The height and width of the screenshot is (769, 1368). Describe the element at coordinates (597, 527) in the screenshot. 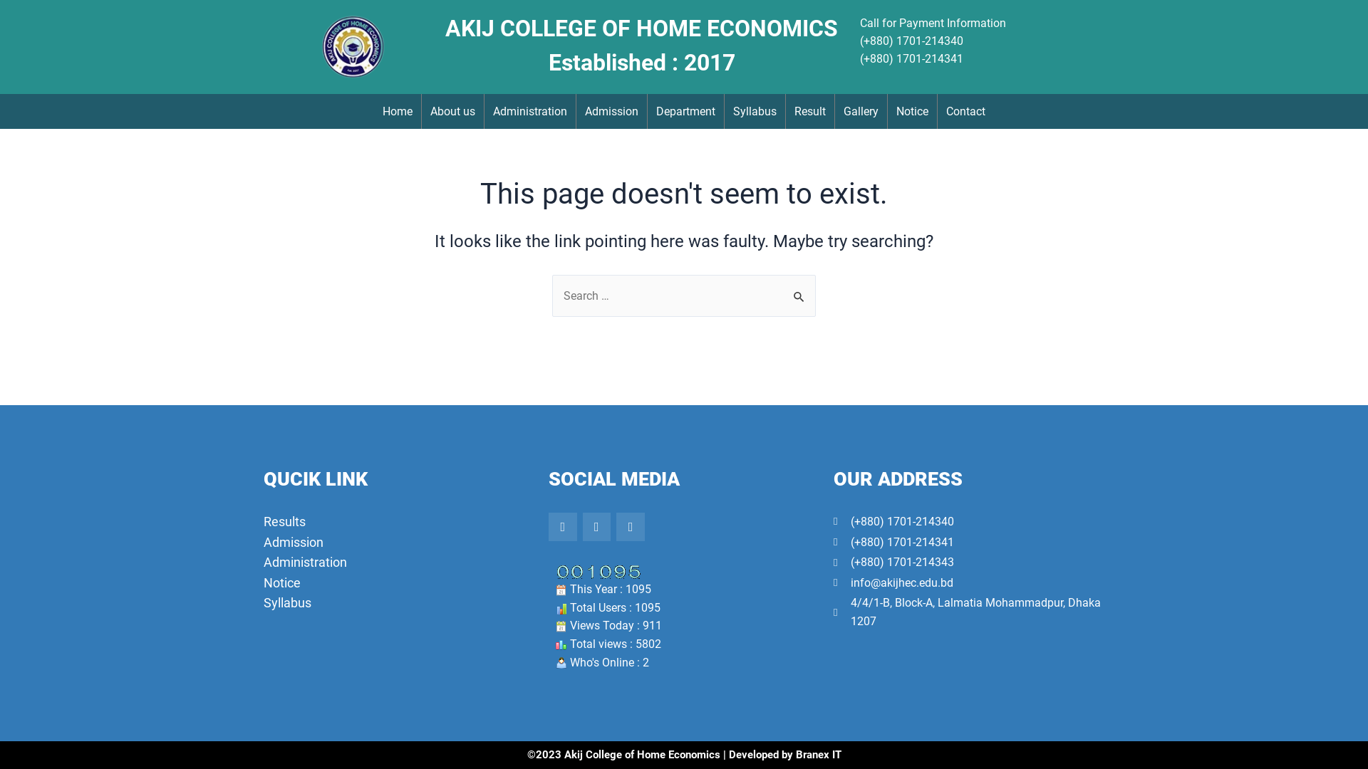

I see `Twitter` at that location.